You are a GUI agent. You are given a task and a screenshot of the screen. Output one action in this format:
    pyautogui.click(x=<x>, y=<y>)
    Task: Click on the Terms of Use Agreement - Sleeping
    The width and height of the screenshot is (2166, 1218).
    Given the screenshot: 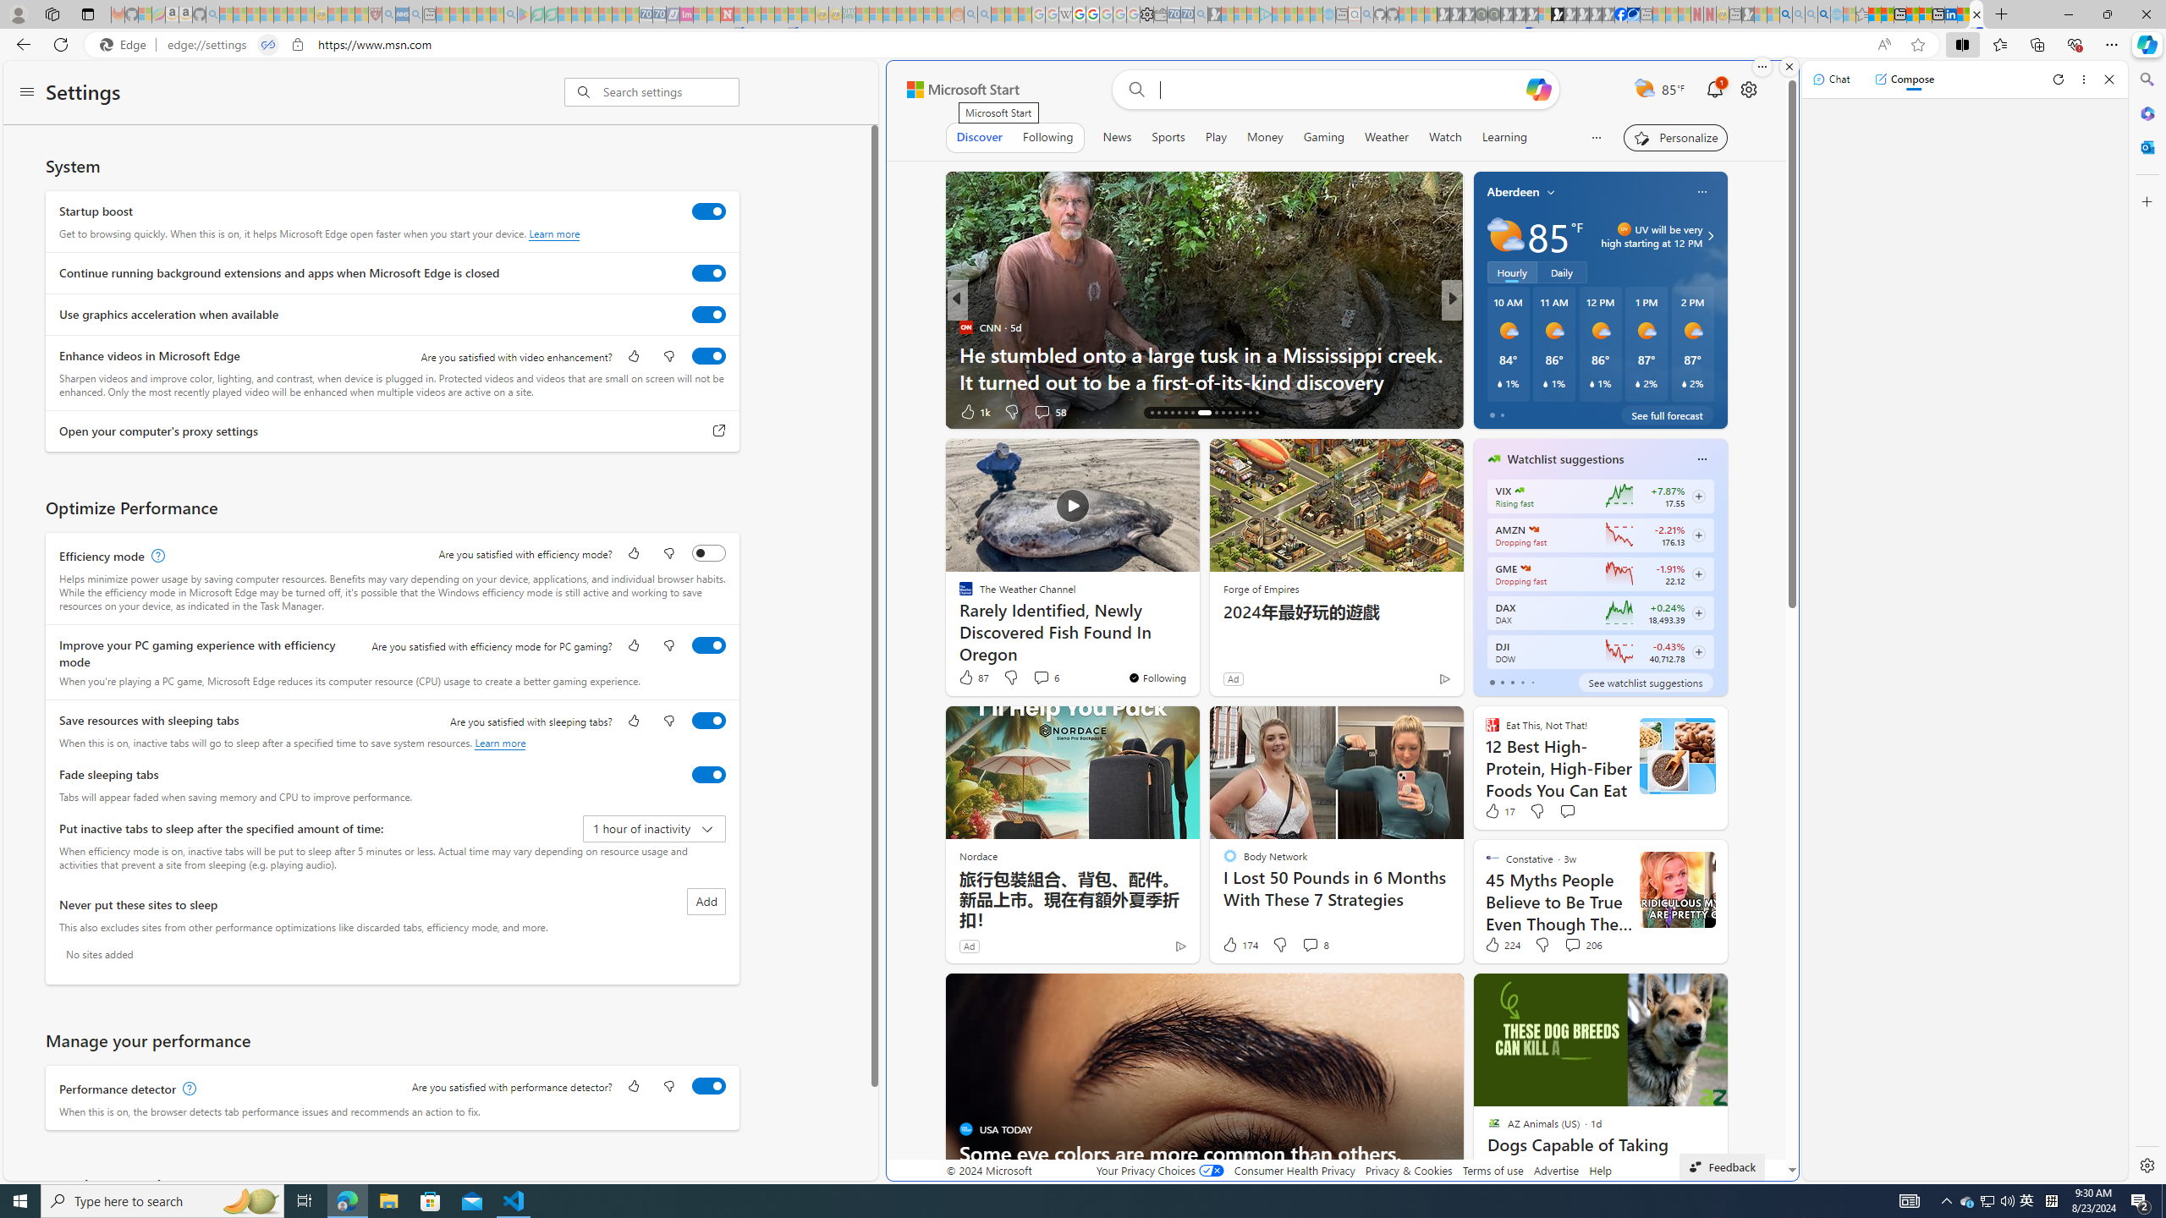 What is the action you would take?
    pyautogui.click(x=538, y=14)
    